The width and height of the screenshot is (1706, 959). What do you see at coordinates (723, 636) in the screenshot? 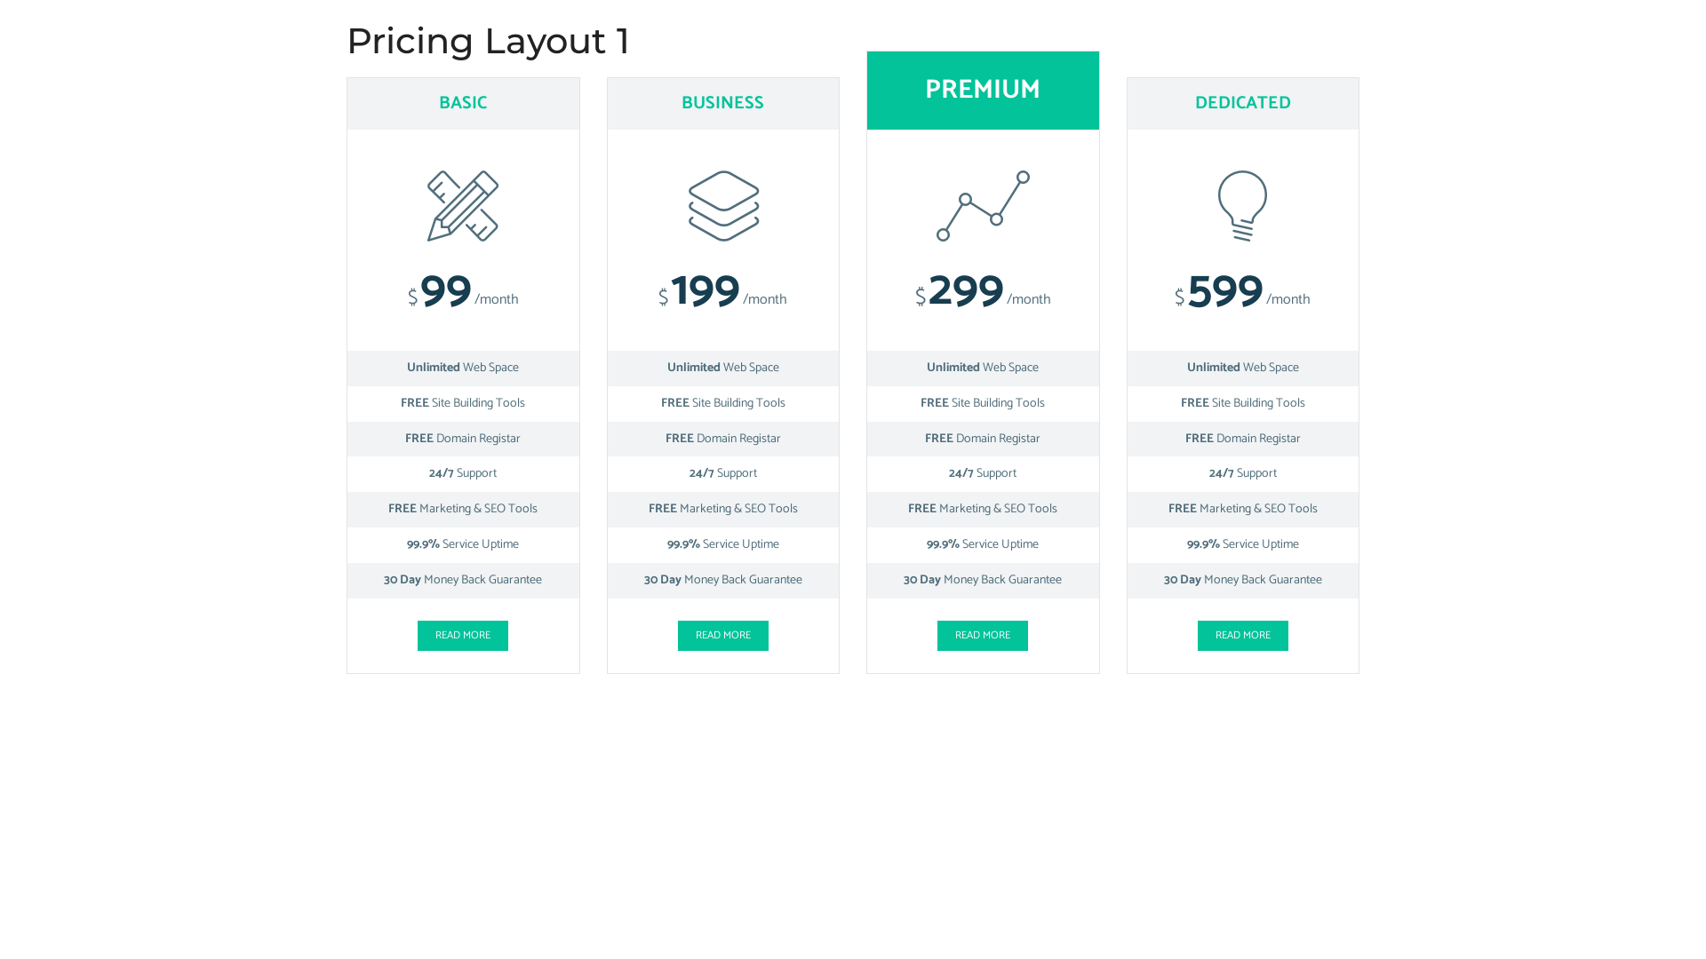
I see `READ MORE` at bounding box center [723, 636].